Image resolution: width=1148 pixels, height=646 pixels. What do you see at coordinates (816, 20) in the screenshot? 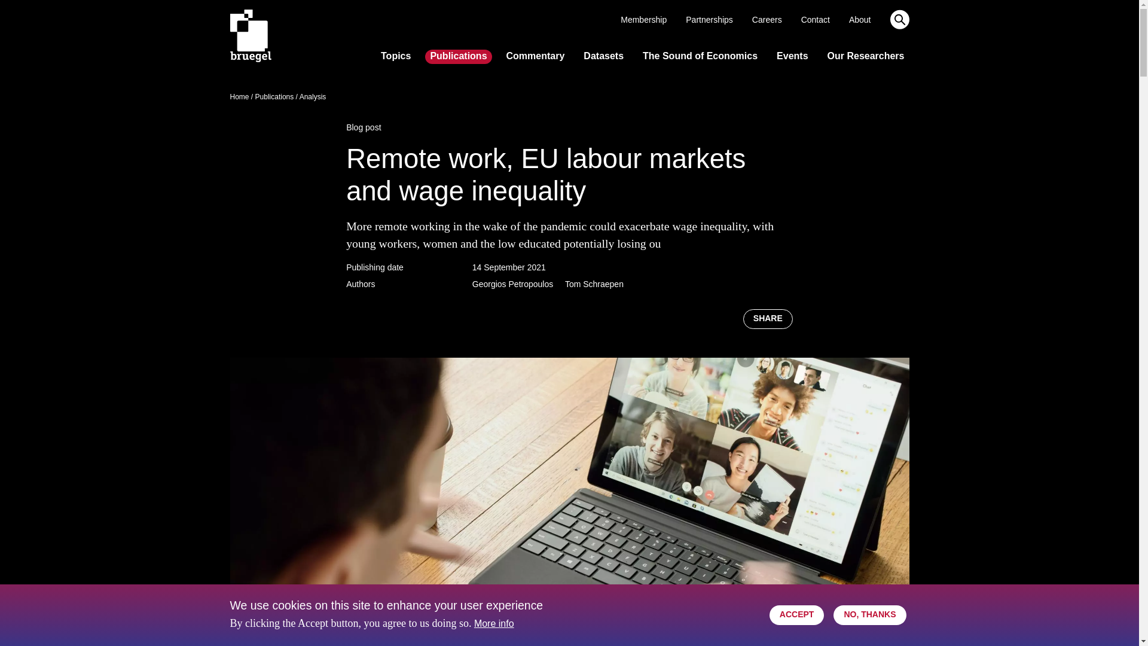
I see `Contact` at bounding box center [816, 20].